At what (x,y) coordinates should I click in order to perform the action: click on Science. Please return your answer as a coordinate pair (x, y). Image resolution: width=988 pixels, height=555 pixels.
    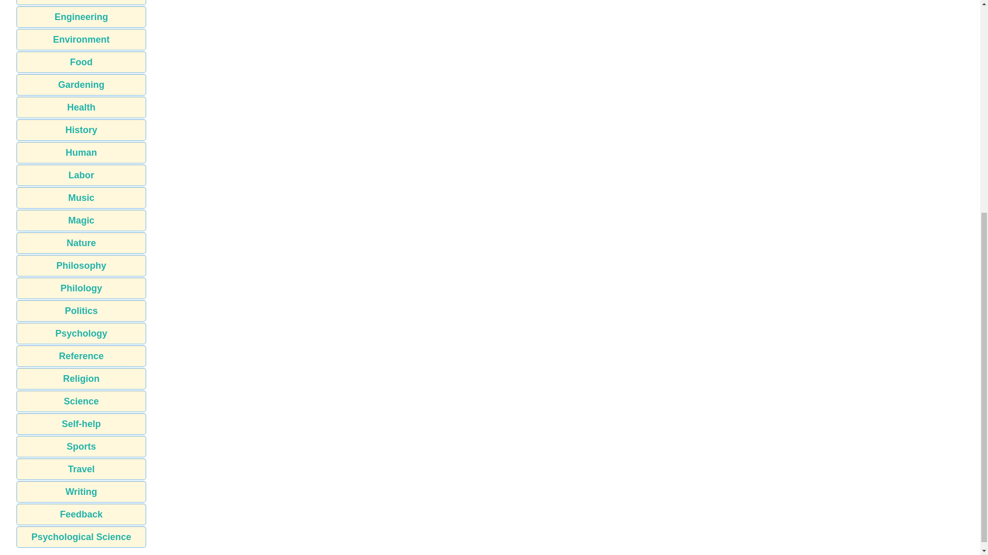
    Looking at the image, I should click on (81, 401).